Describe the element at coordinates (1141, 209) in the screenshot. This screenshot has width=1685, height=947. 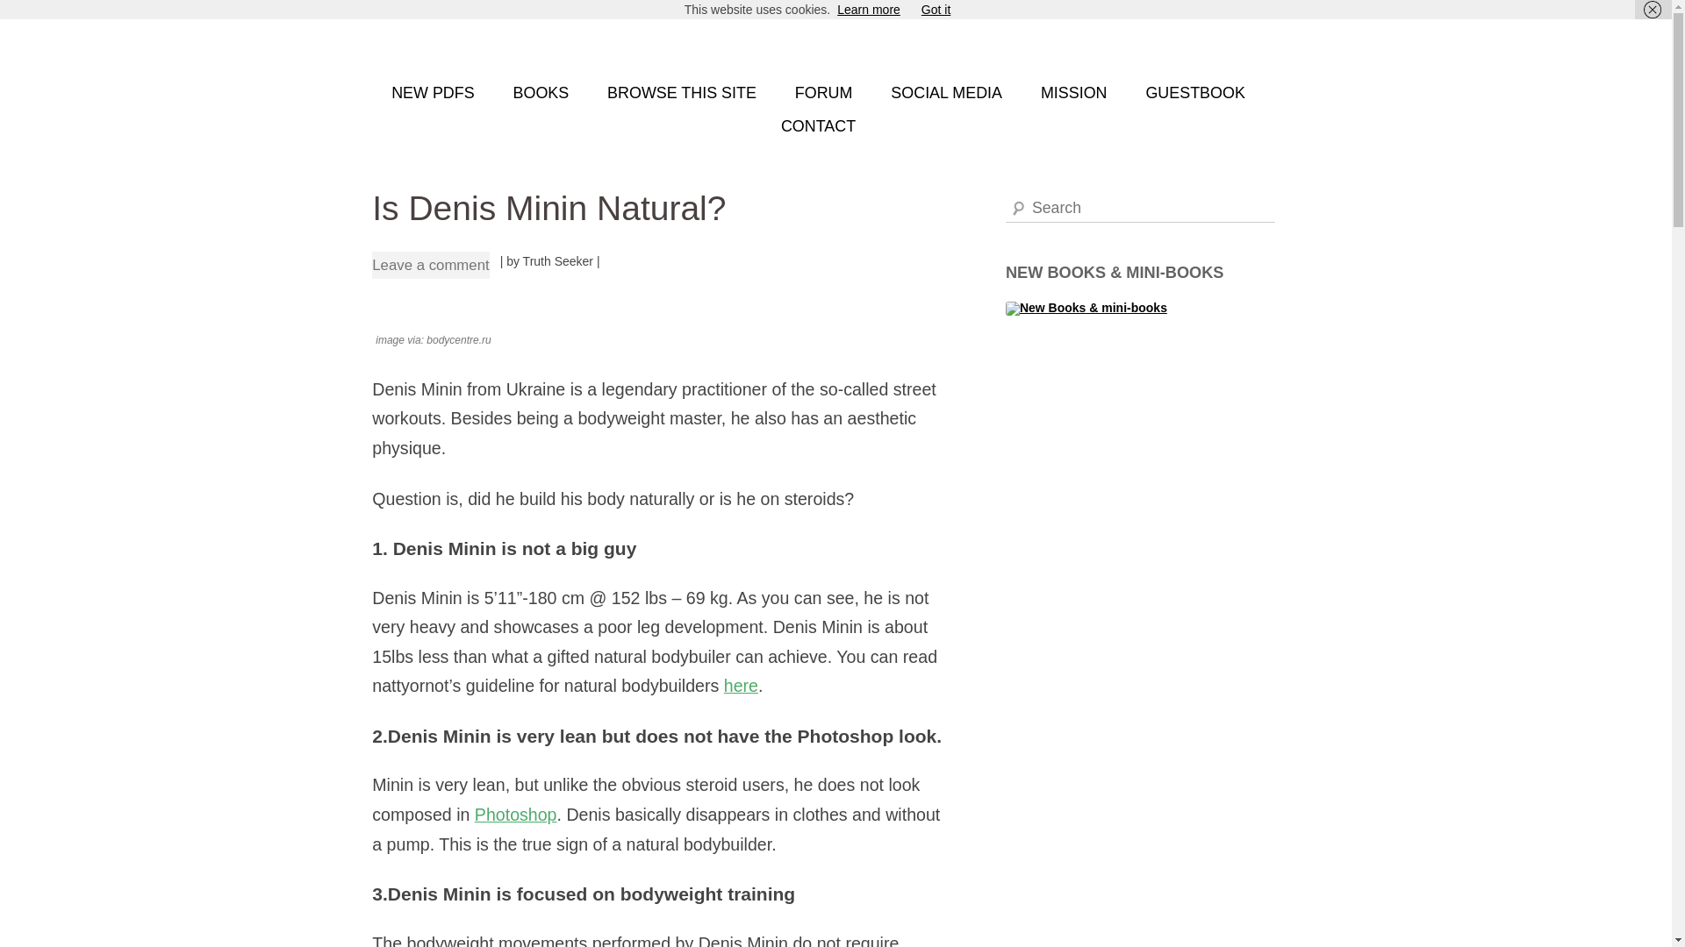
I see `Search for:` at that location.